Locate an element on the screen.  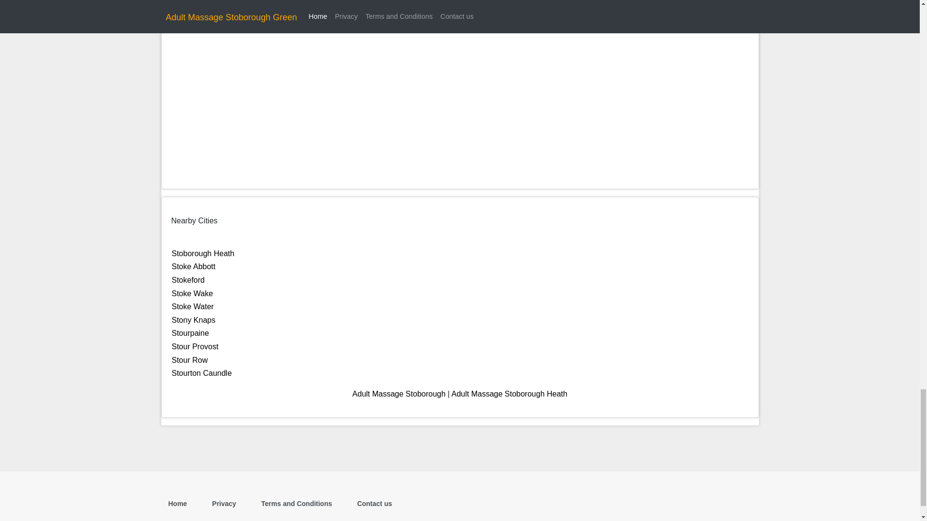
Stokeford is located at coordinates (188, 280).